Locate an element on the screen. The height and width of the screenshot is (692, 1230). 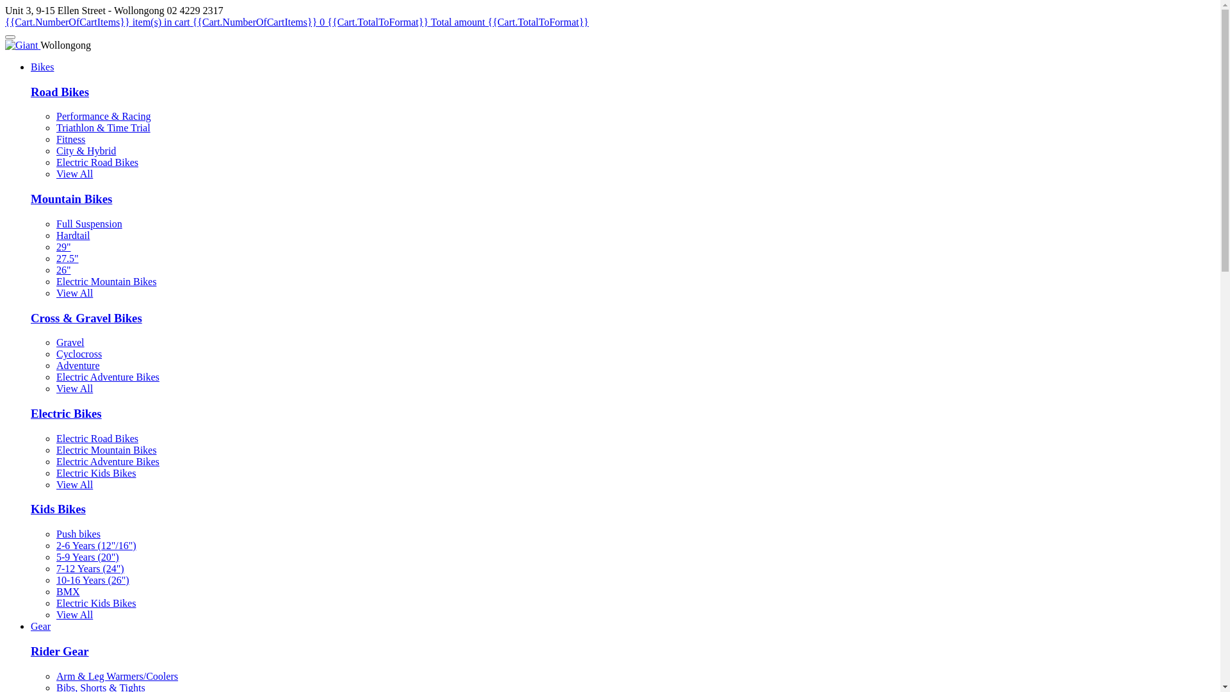
Arm & Leg Warmers/Coolers is located at coordinates (117, 677).